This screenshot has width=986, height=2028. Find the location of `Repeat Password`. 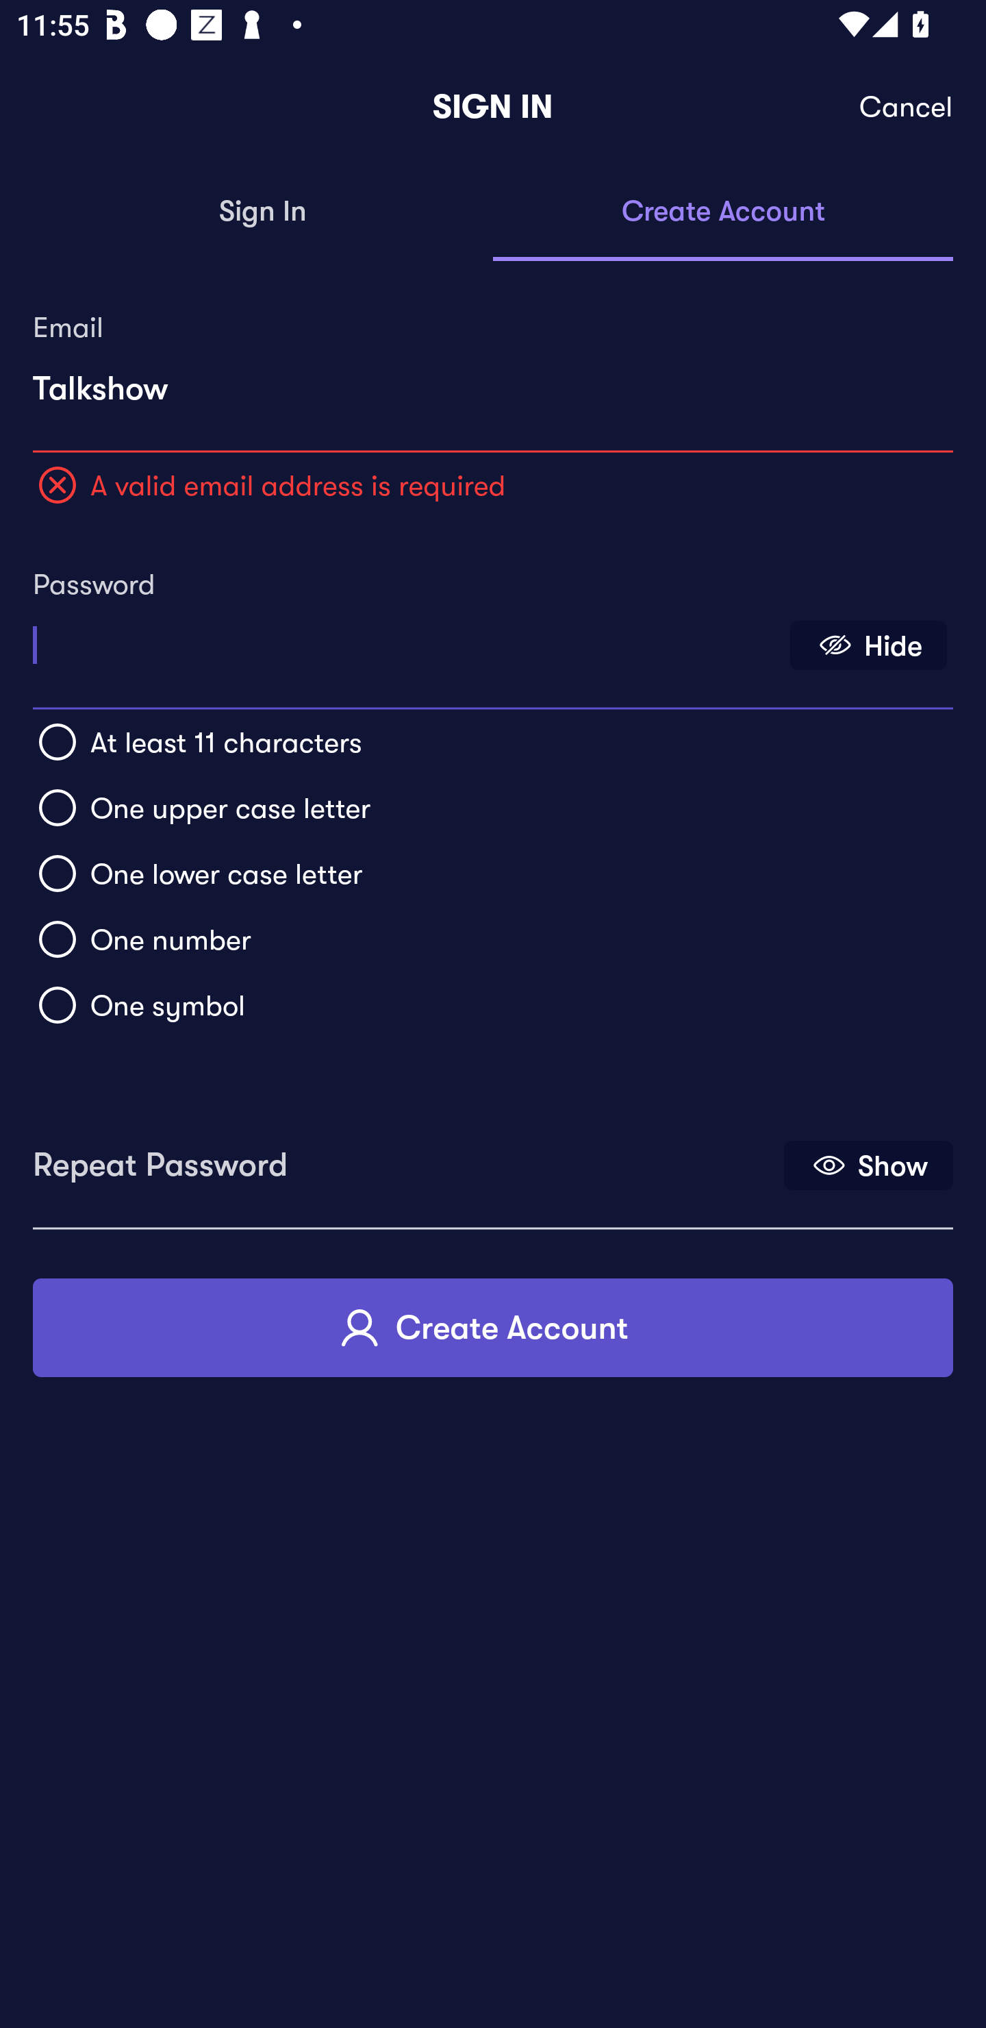

Repeat Password is located at coordinates (406, 1157).